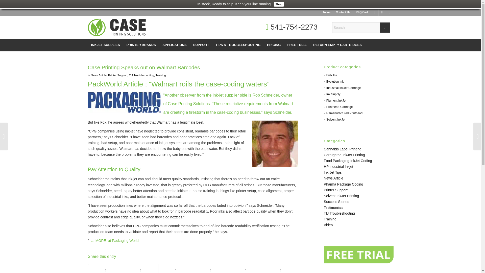  I want to click on Click to start search, so click(384, 27).